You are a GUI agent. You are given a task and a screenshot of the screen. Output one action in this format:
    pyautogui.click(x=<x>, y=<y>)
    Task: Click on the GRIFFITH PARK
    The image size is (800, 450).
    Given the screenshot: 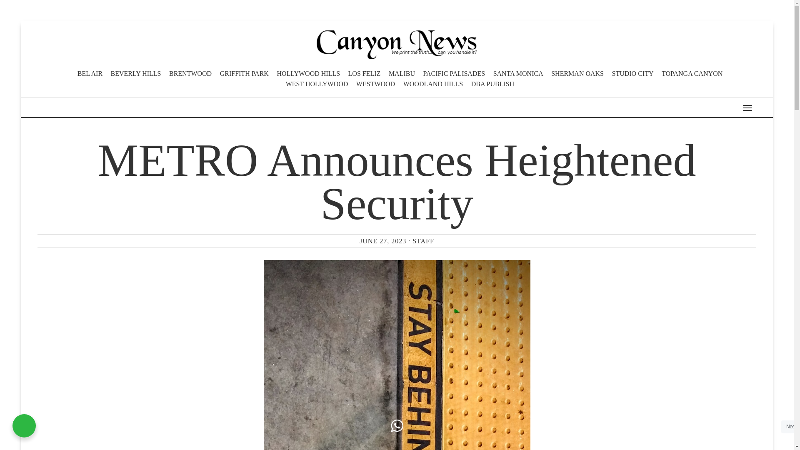 What is the action you would take?
    pyautogui.click(x=244, y=73)
    